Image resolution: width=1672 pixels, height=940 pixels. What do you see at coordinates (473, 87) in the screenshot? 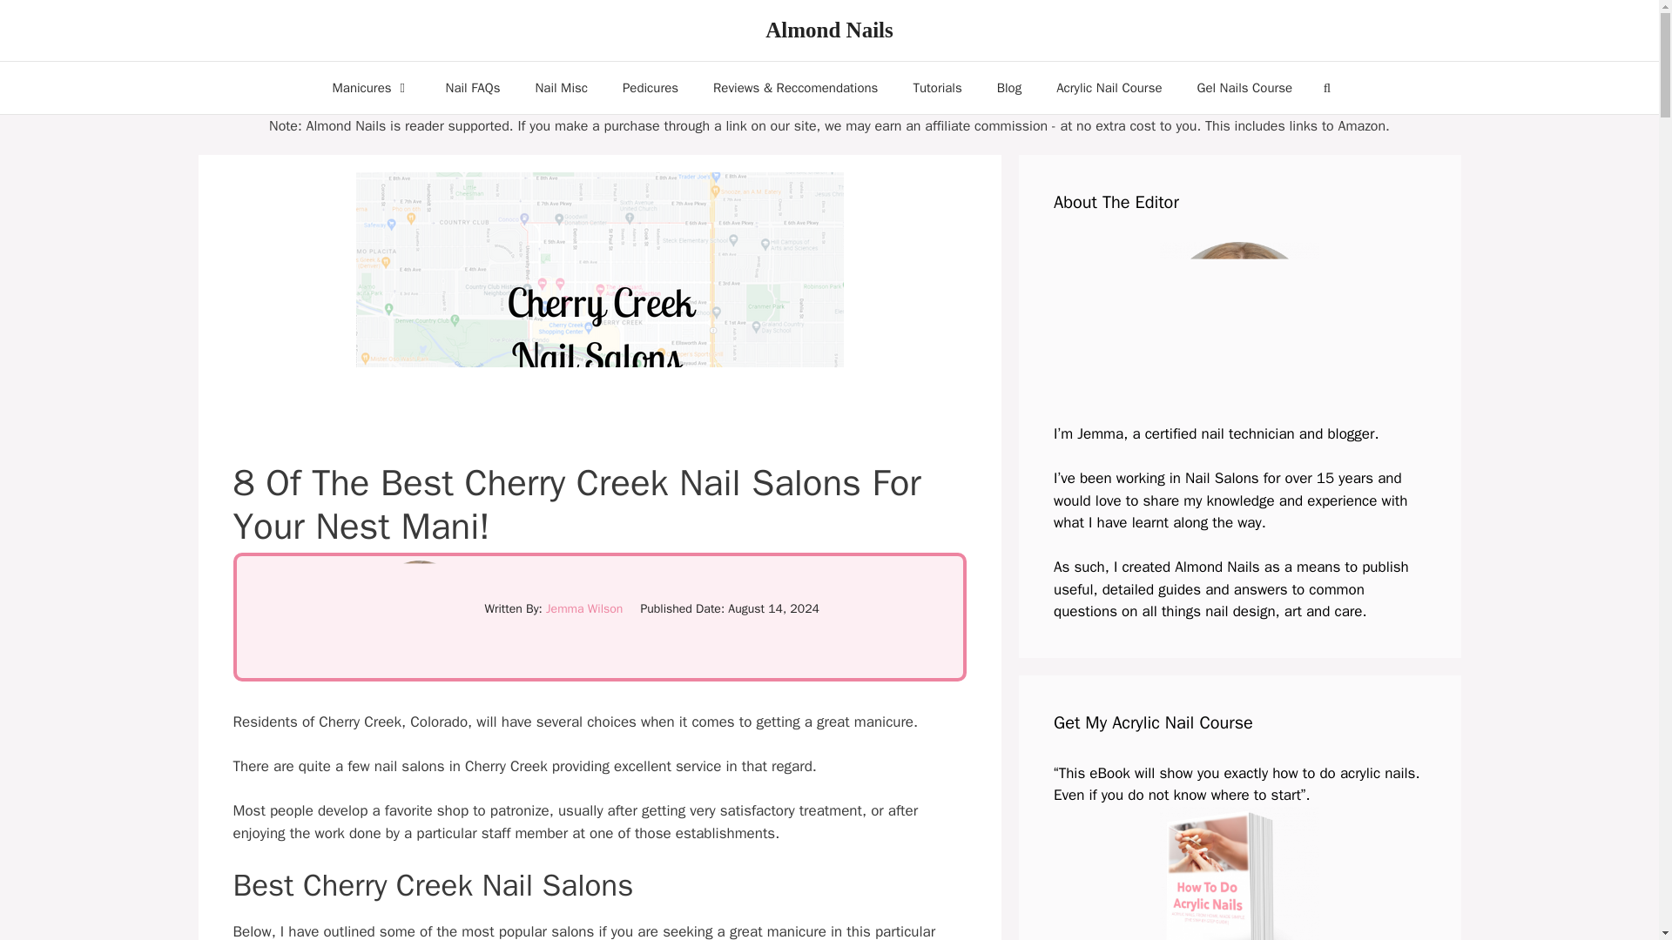
I see `Nail FAQs` at bounding box center [473, 87].